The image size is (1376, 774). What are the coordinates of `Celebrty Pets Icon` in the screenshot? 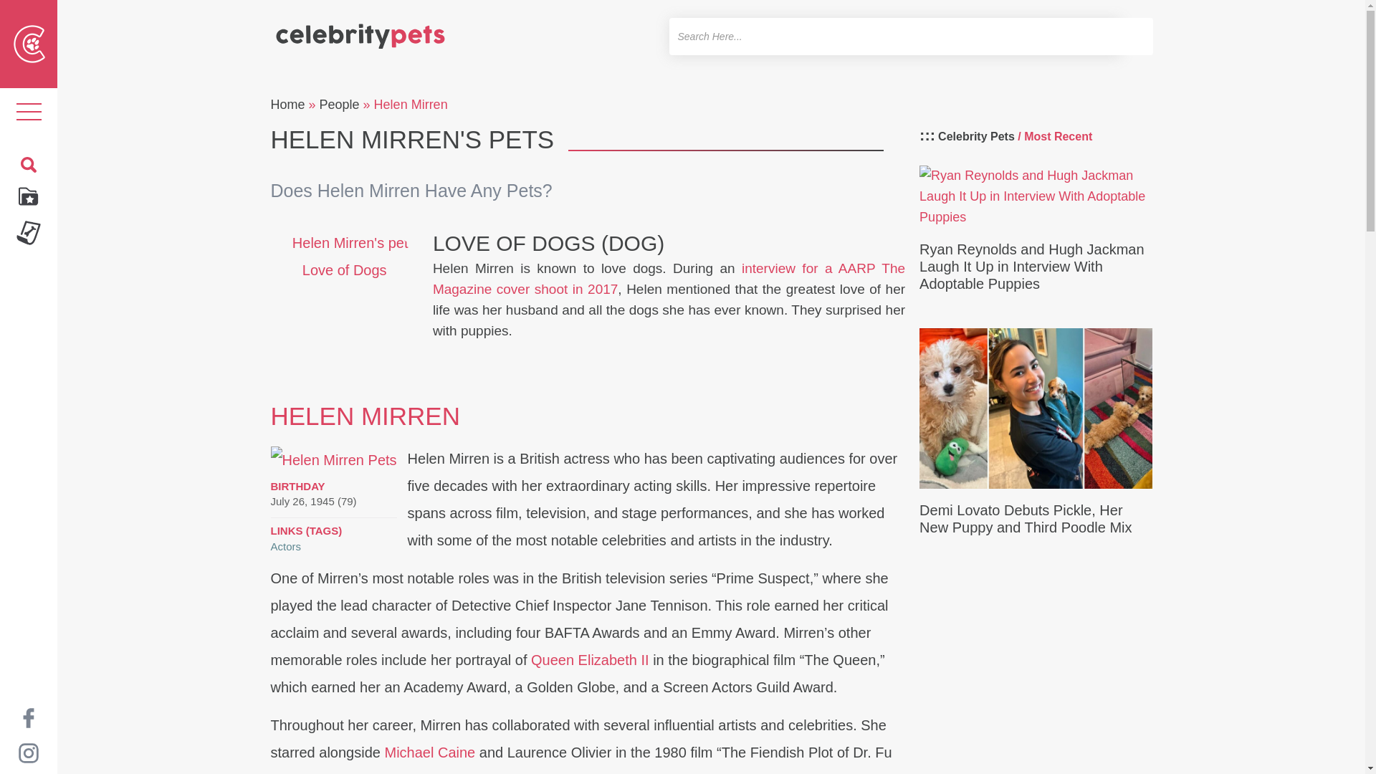 It's located at (29, 43).